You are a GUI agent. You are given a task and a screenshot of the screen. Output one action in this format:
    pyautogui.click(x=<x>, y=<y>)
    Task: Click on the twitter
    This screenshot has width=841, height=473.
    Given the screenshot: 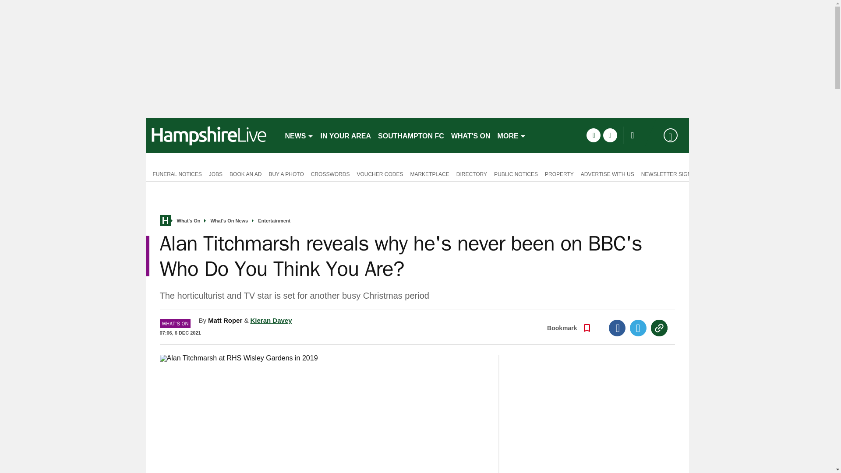 What is the action you would take?
    pyautogui.click(x=610, y=135)
    